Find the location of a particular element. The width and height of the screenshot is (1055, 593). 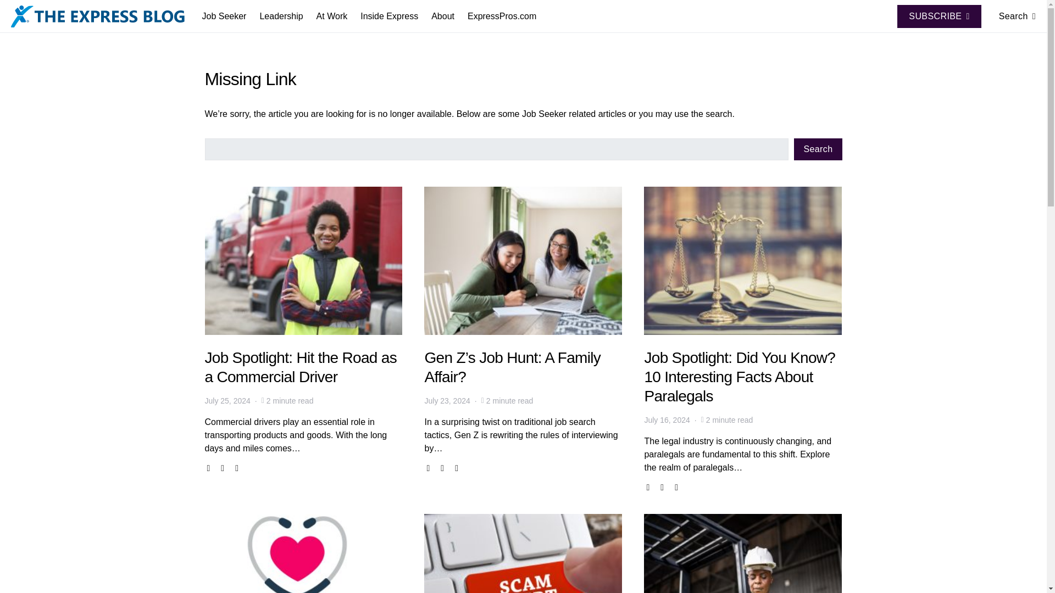

ExpressPros.com is located at coordinates (498, 16).